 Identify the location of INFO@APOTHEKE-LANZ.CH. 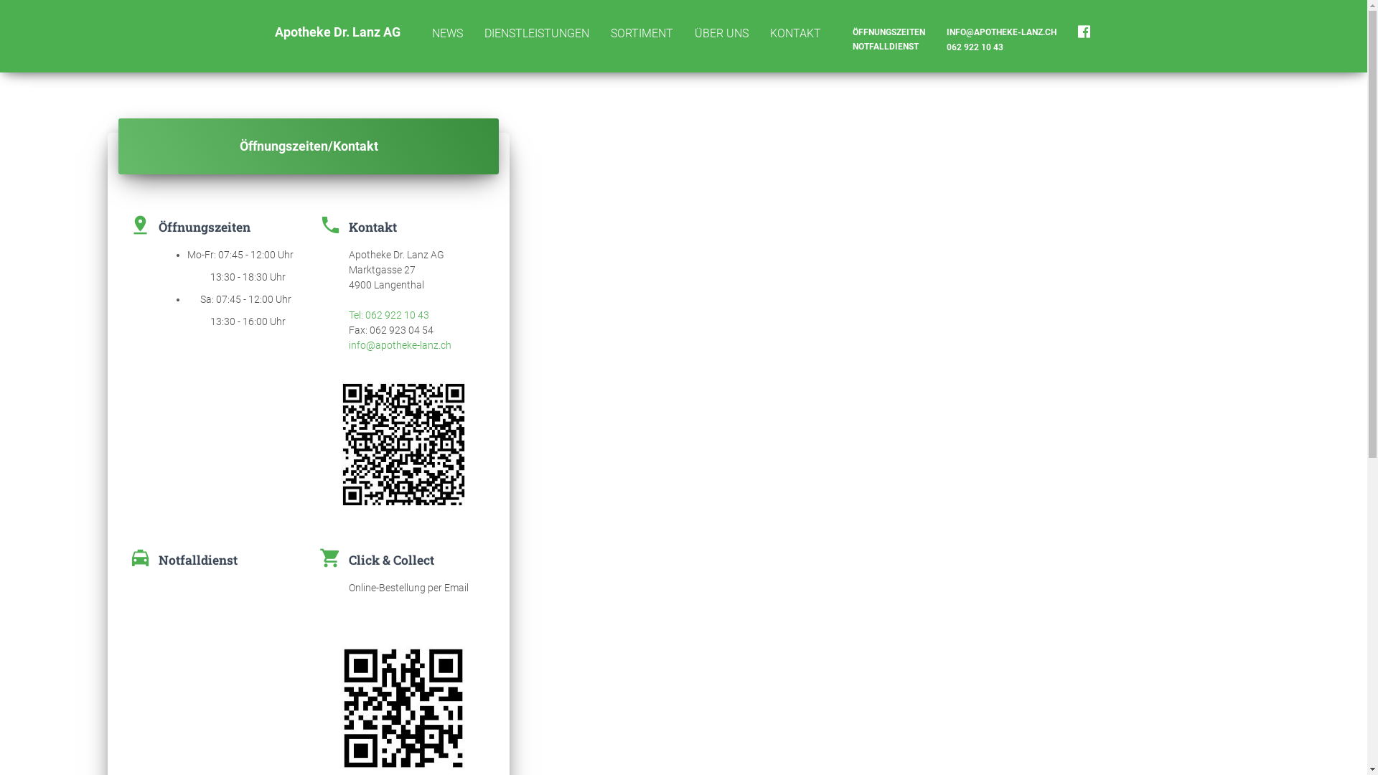
(1002, 32).